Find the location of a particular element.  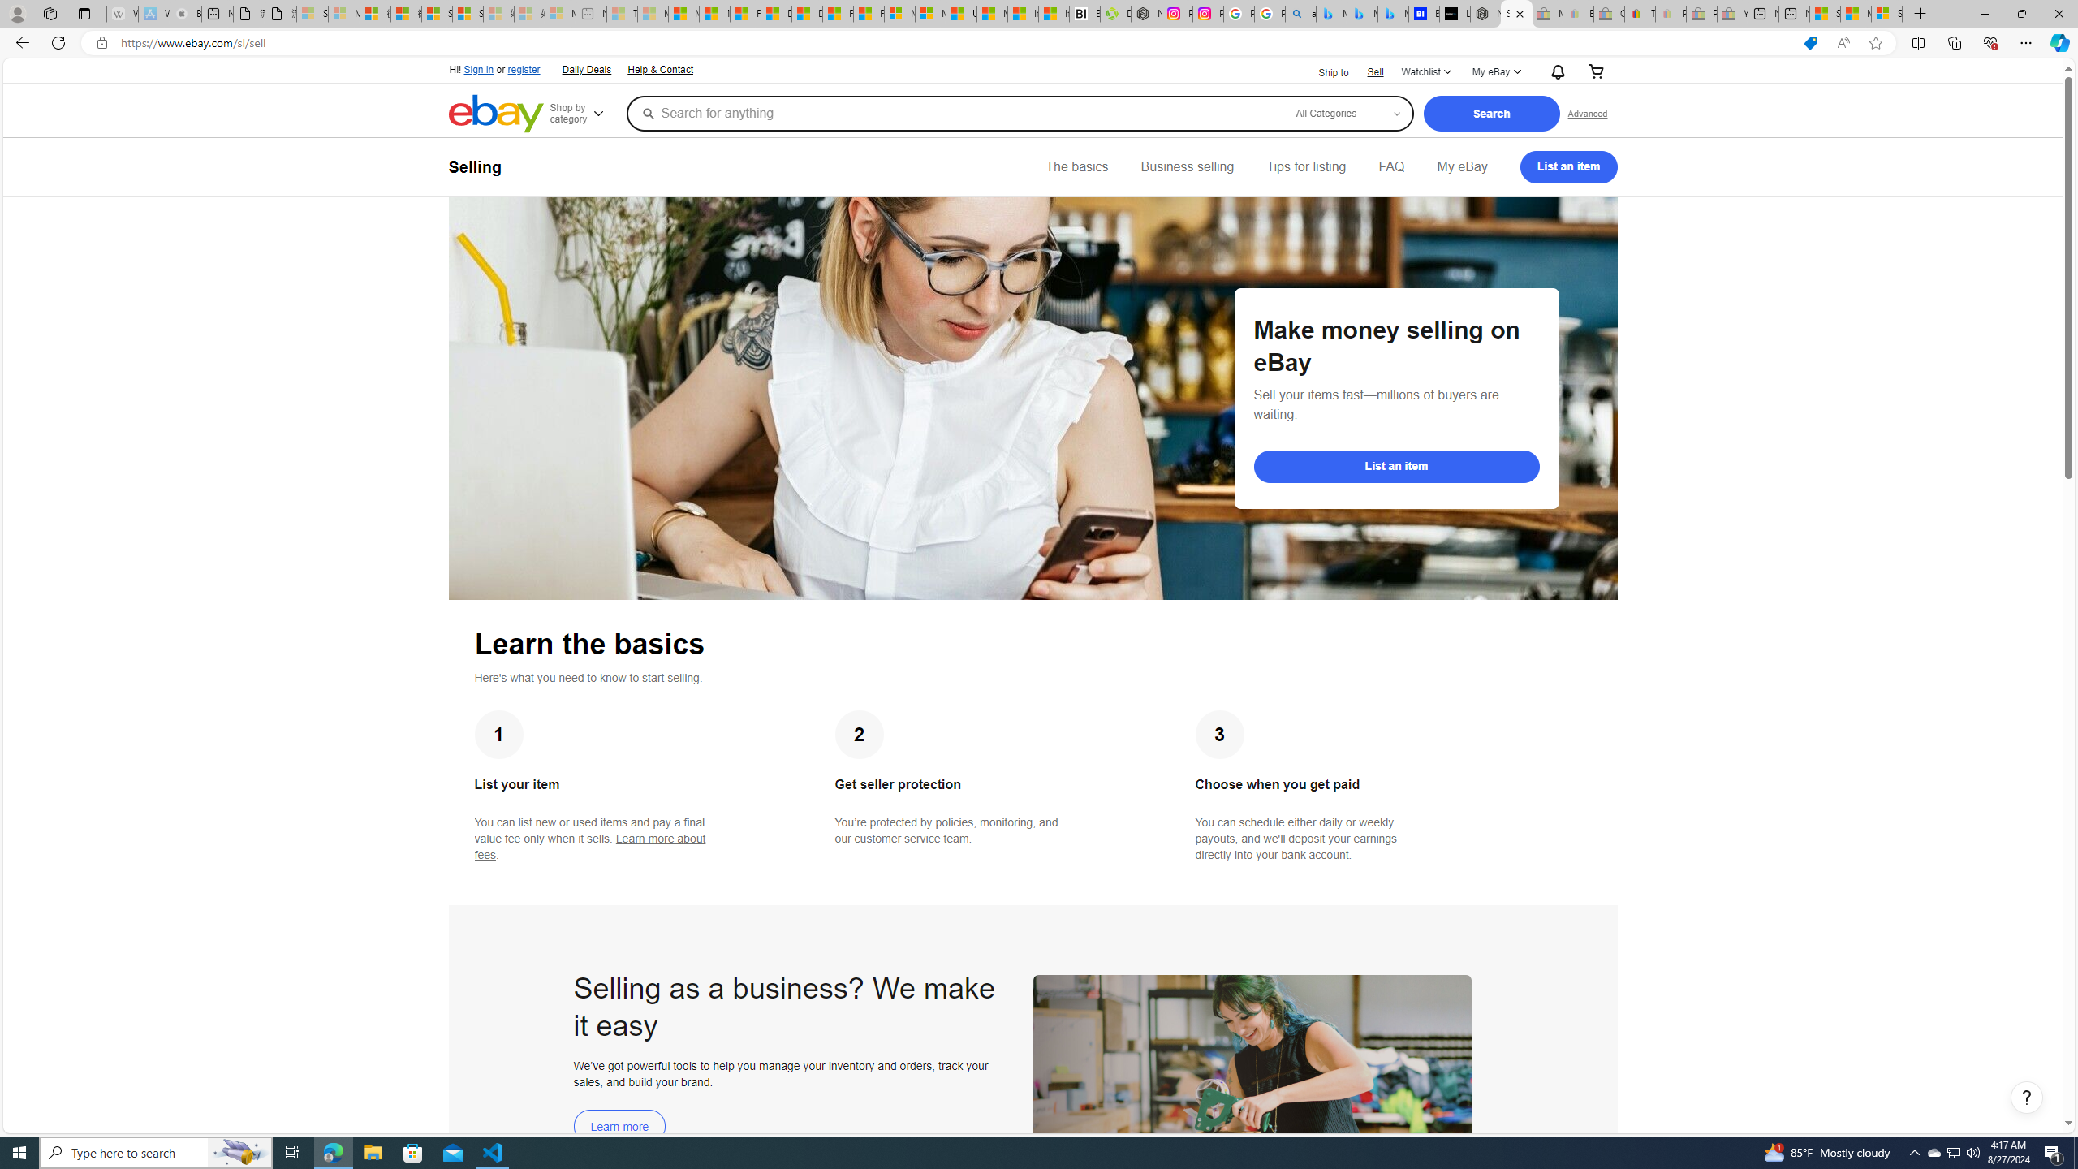

alabama high school quarterback dies - Search is located at coordinates (1300, 14).